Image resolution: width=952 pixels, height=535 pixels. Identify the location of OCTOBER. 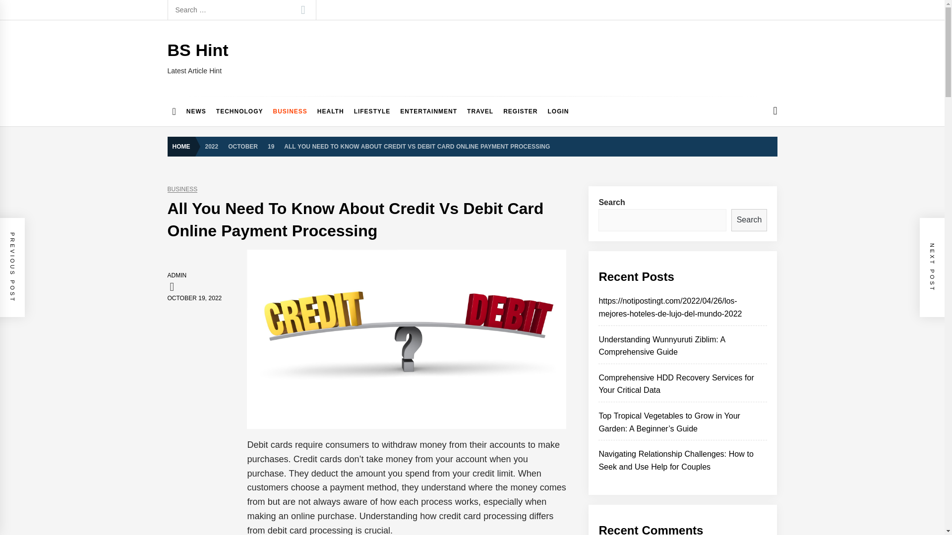
(242, 146).